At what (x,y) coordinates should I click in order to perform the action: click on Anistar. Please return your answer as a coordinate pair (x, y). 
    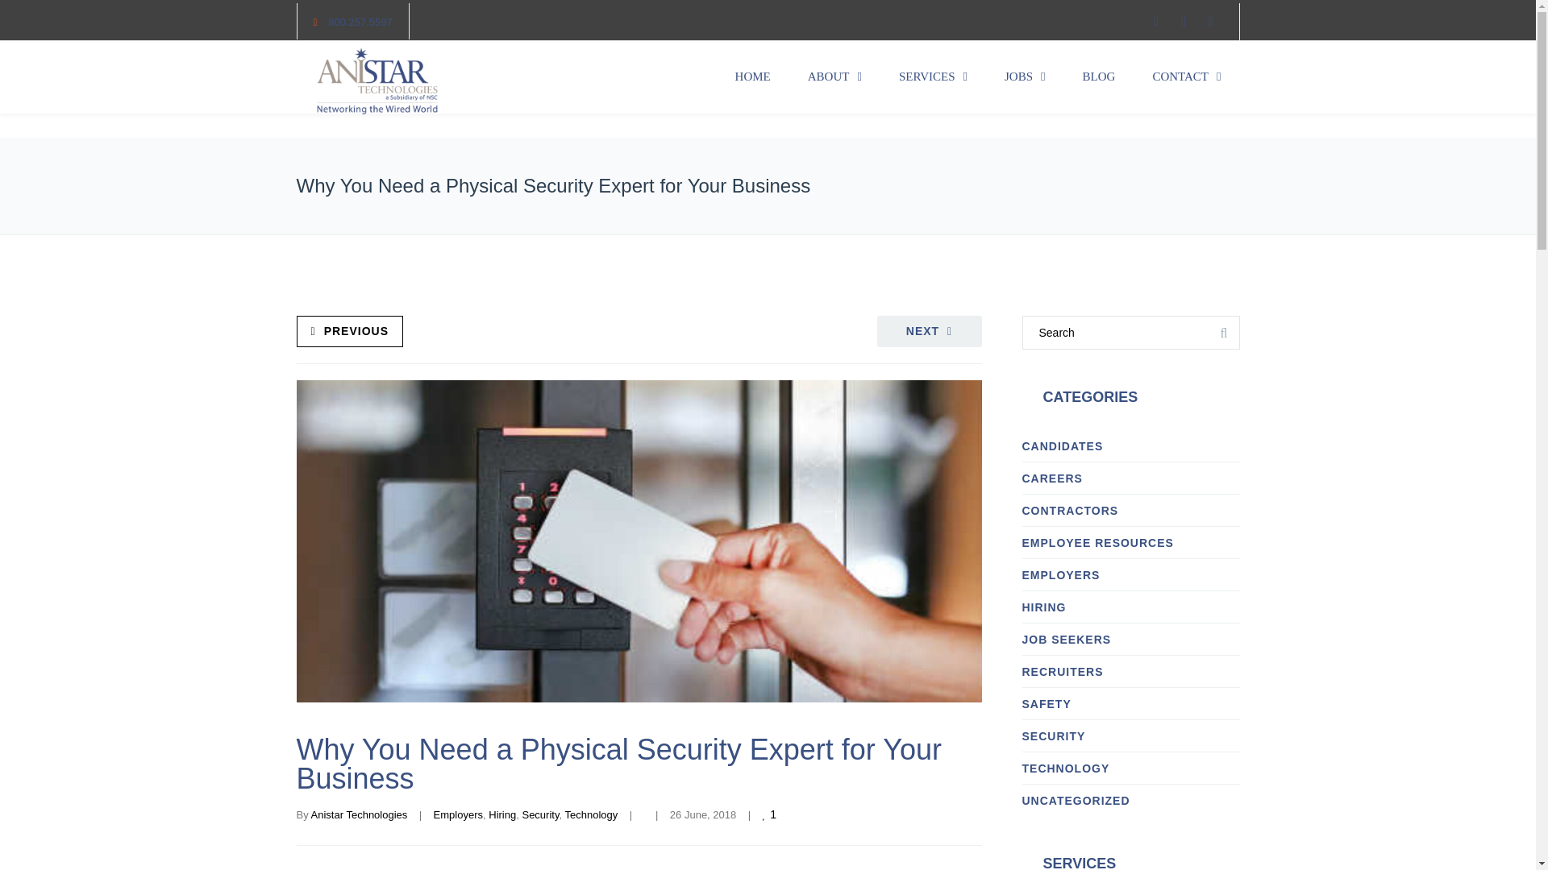
    Looking at the image, I should click on (377, 81).